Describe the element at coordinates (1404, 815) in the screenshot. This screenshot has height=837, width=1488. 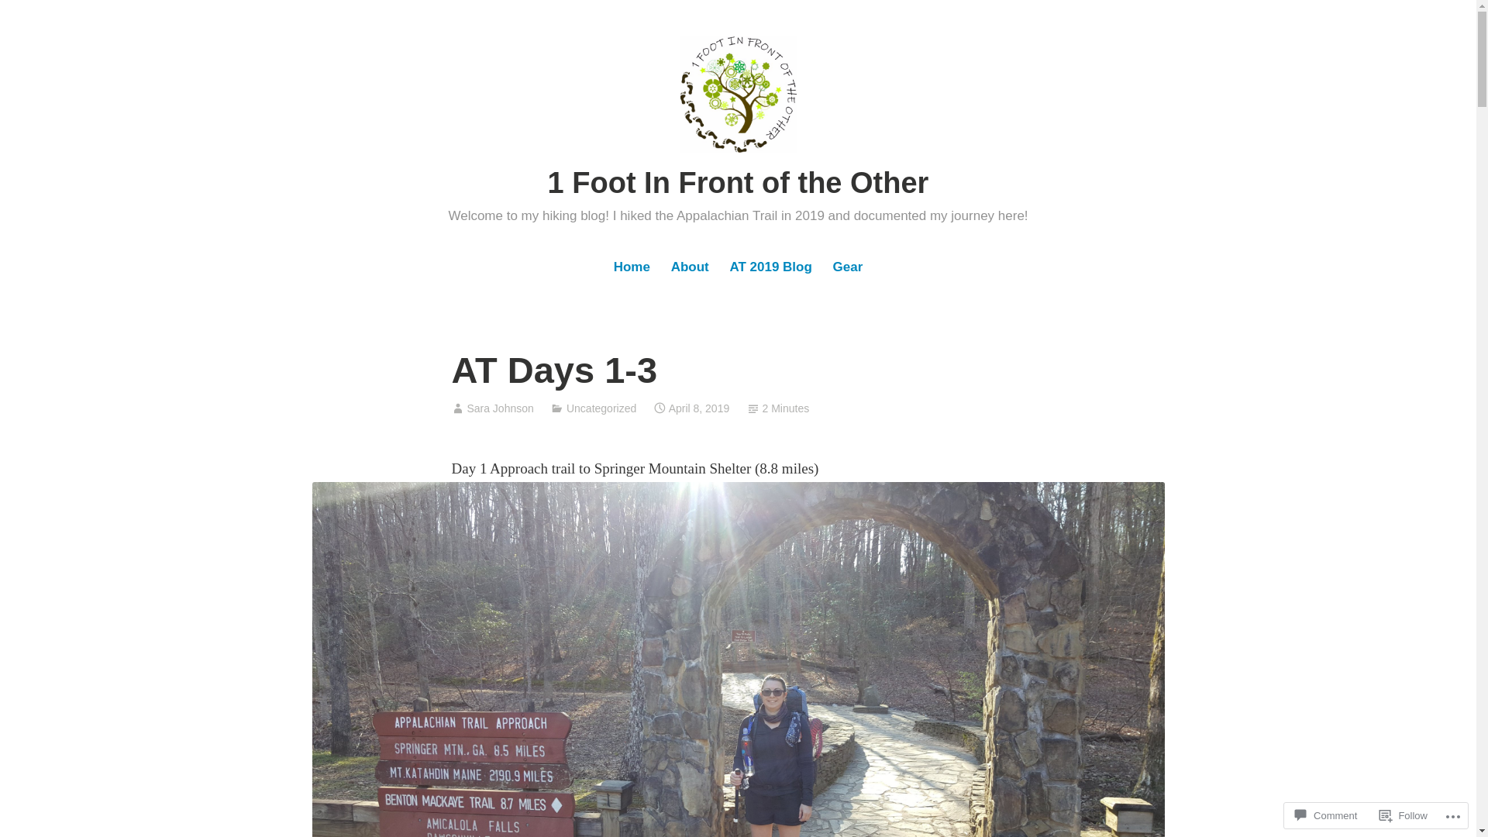
I see `Follow` at that location.